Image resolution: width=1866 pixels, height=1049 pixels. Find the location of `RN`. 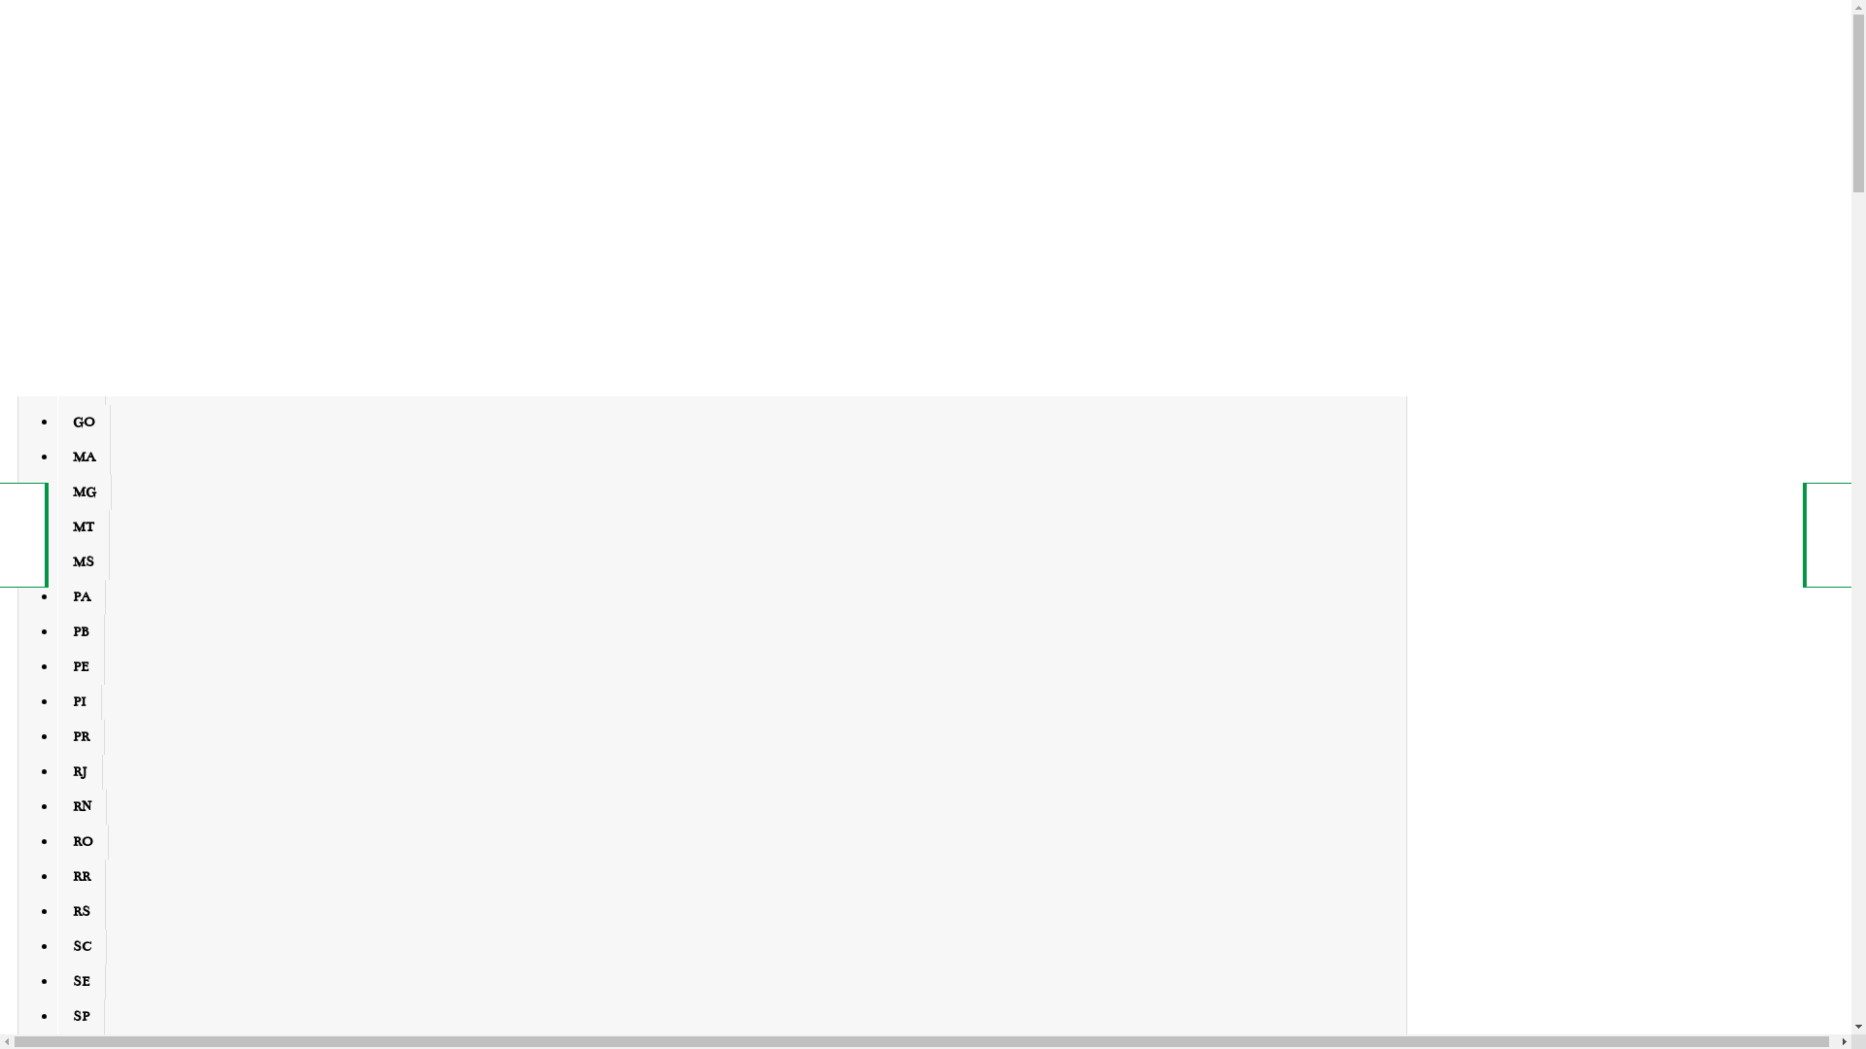

RN is located at coordinates (82, 807).